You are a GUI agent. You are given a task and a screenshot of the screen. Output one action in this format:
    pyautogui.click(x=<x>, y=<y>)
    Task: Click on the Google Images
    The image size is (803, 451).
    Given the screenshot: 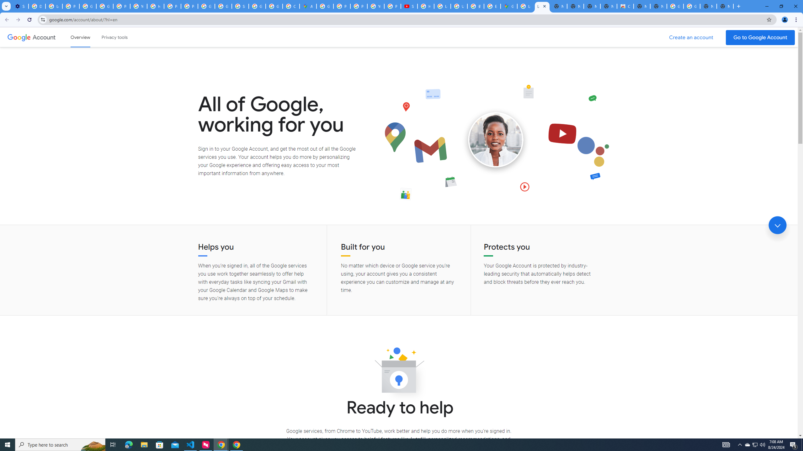 What is the action you would take?
    pyautogui.click(x=675, y=6)
    